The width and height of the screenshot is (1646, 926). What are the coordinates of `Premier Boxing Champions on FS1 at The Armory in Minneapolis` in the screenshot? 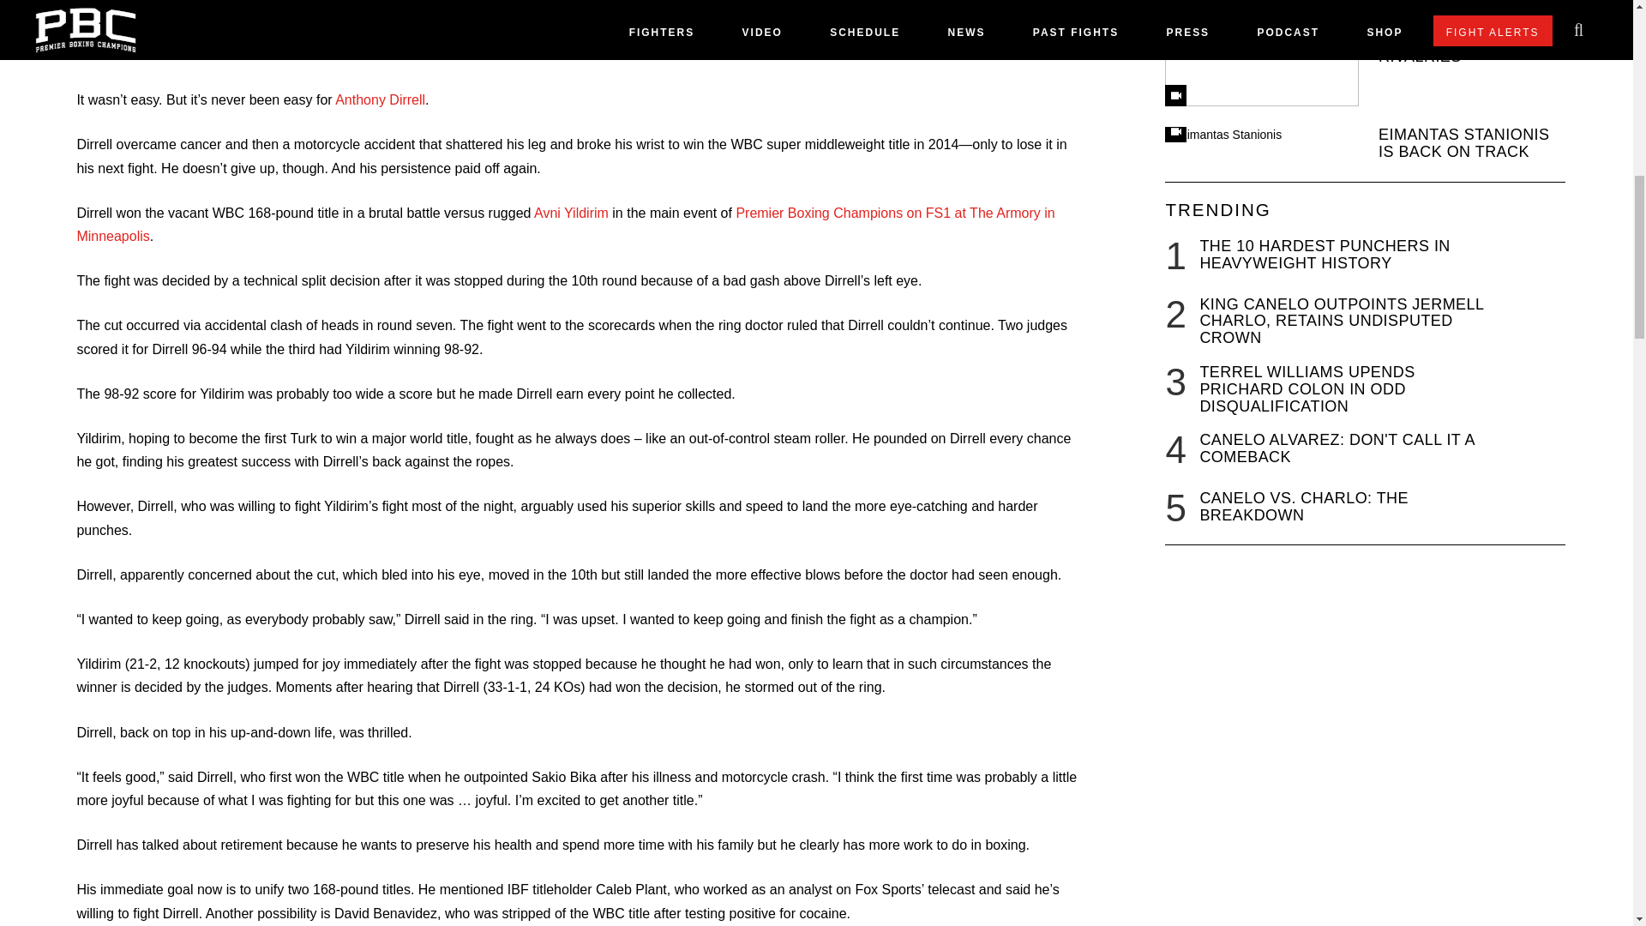 It's located at (565, 225).